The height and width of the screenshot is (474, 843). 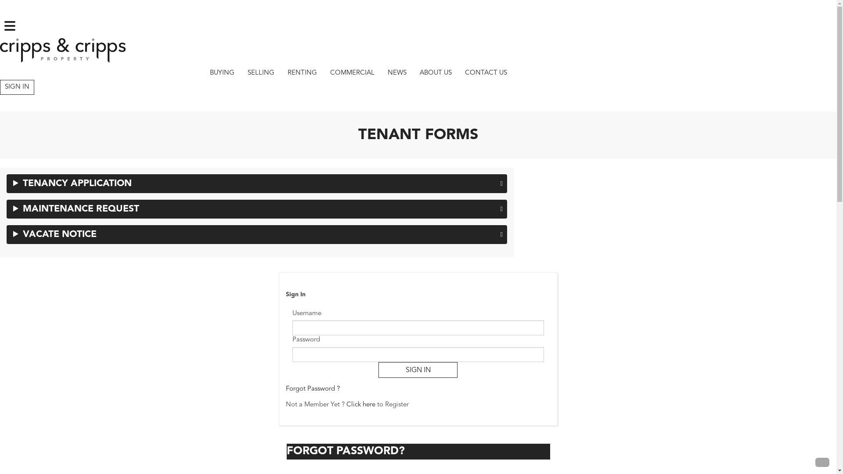 I want to click on SUBMIT, so click(x=69, y=415).